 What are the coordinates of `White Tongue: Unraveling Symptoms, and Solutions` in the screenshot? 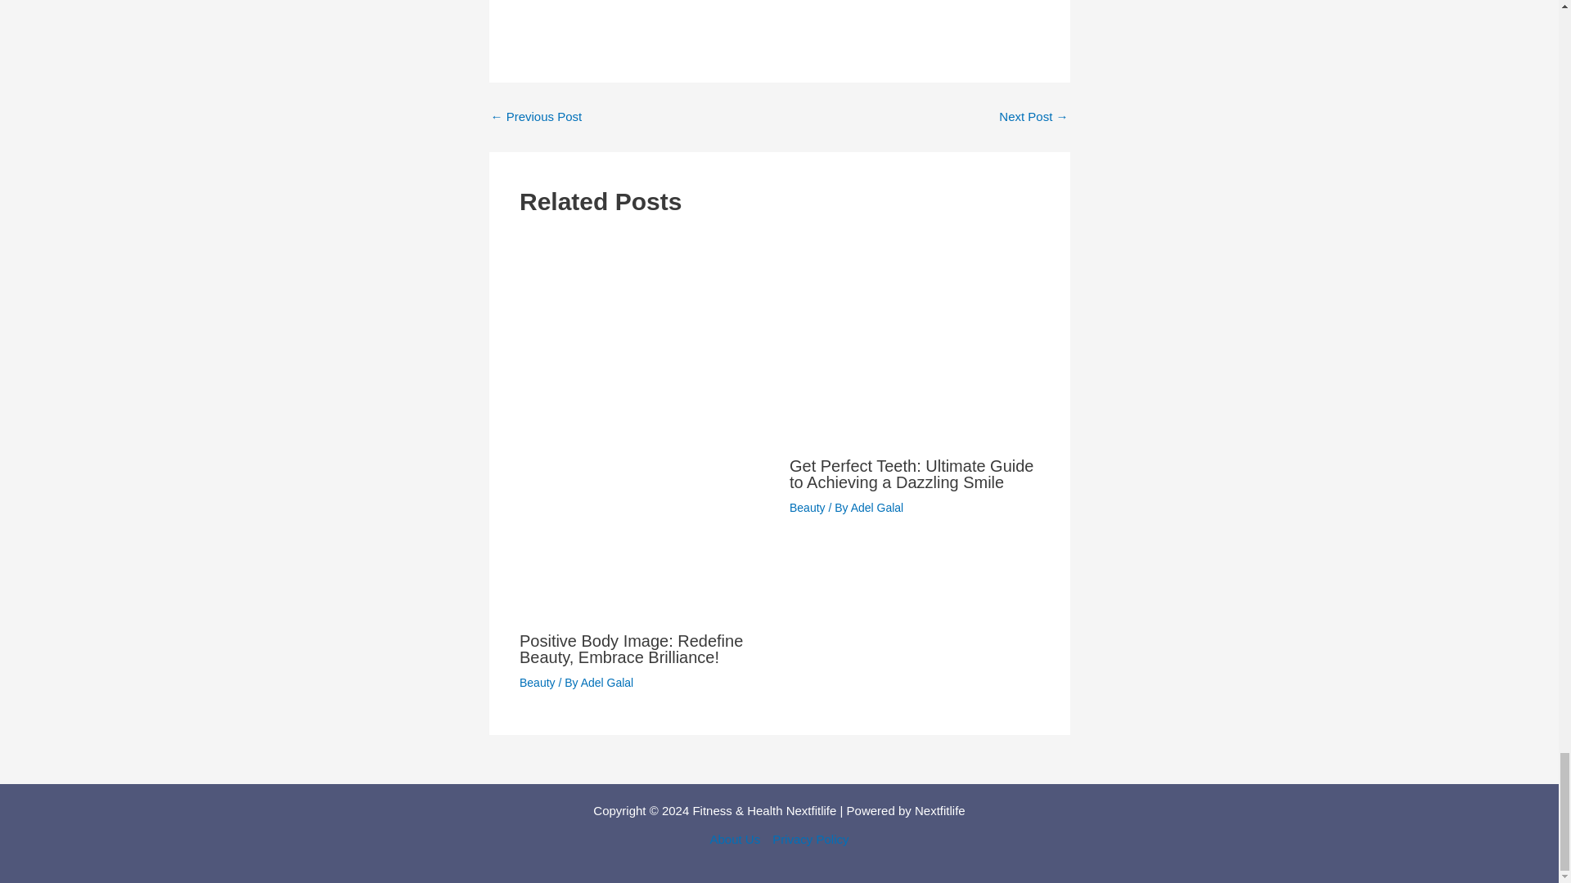 It's located at (1033, 116).